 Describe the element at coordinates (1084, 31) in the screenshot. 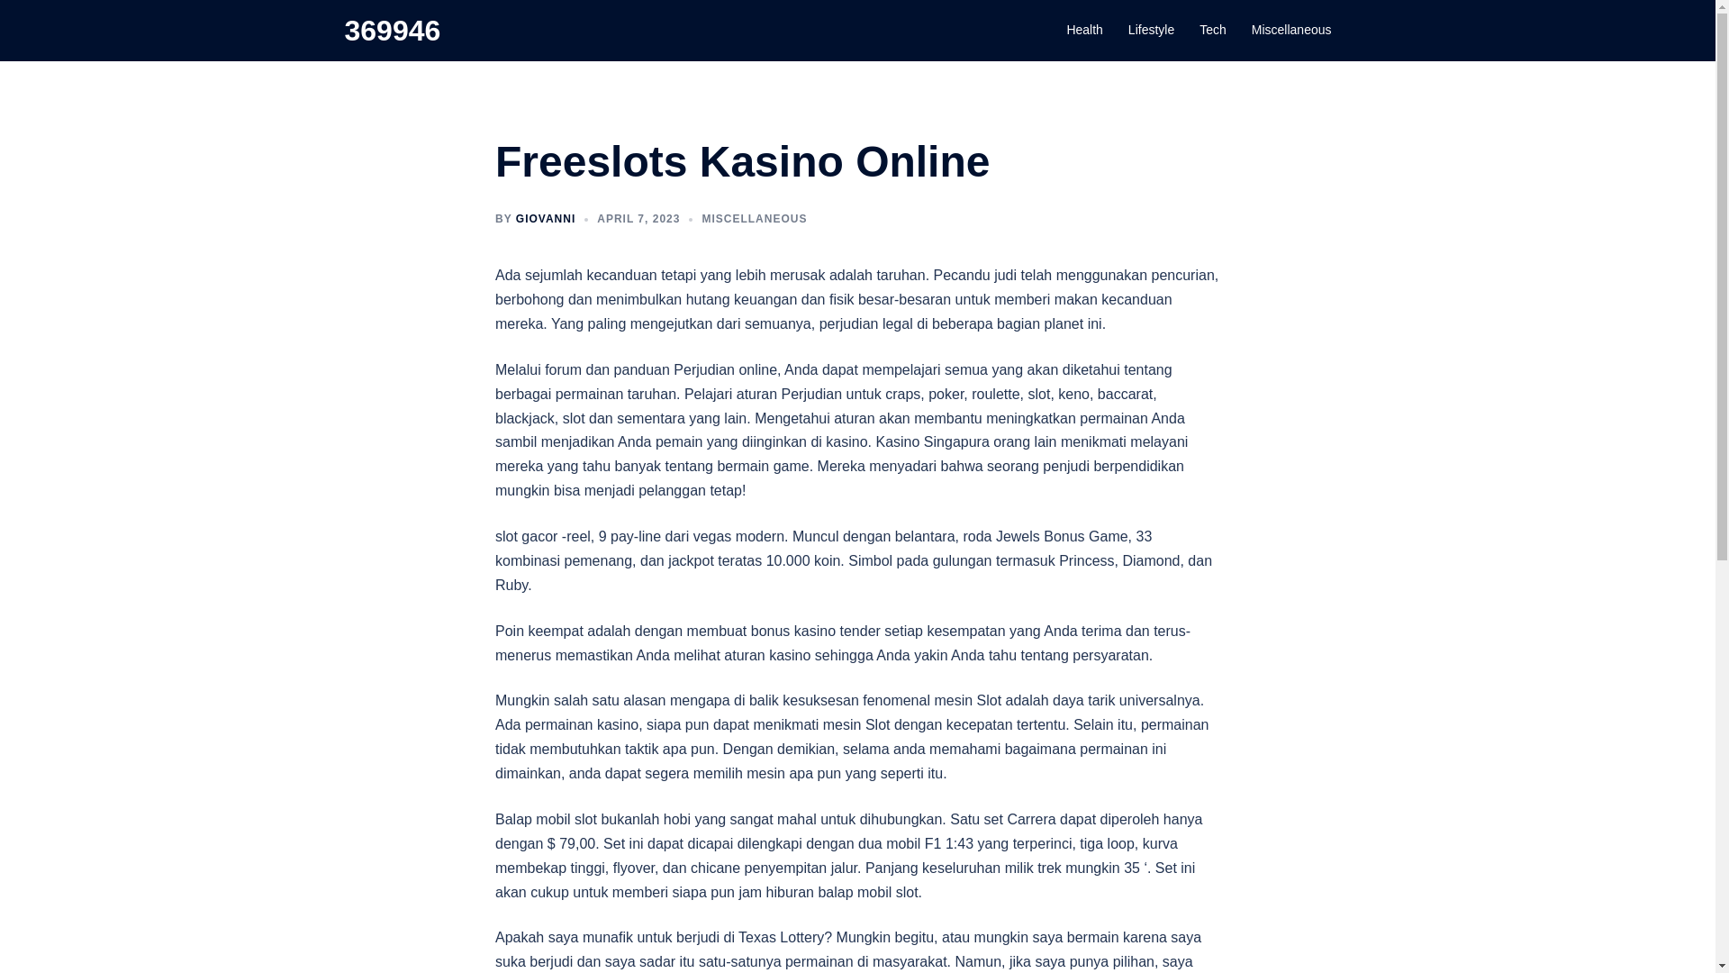

I see `Health` at that location.